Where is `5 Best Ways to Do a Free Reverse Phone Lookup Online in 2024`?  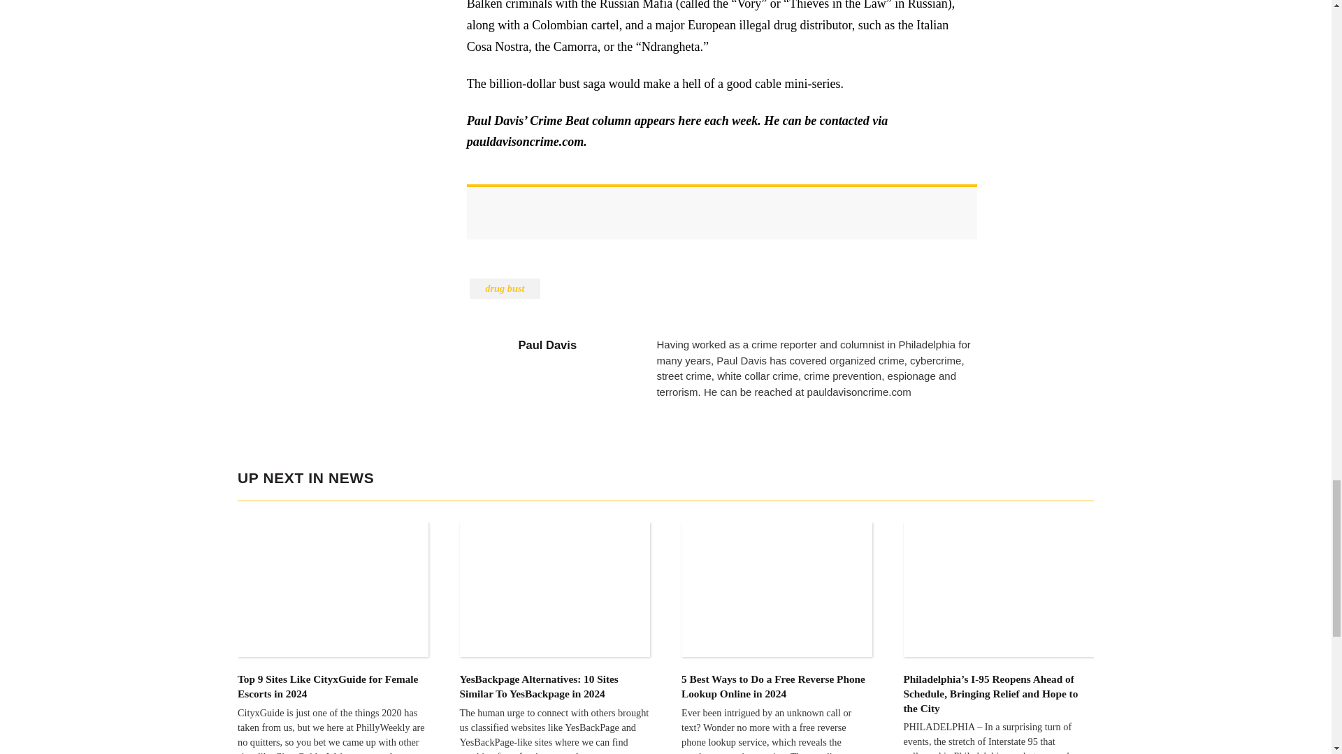
5 Best Ways to Do a Free Reverse Phone Lookup Online in 2024 is located at coordinates (777, 647).